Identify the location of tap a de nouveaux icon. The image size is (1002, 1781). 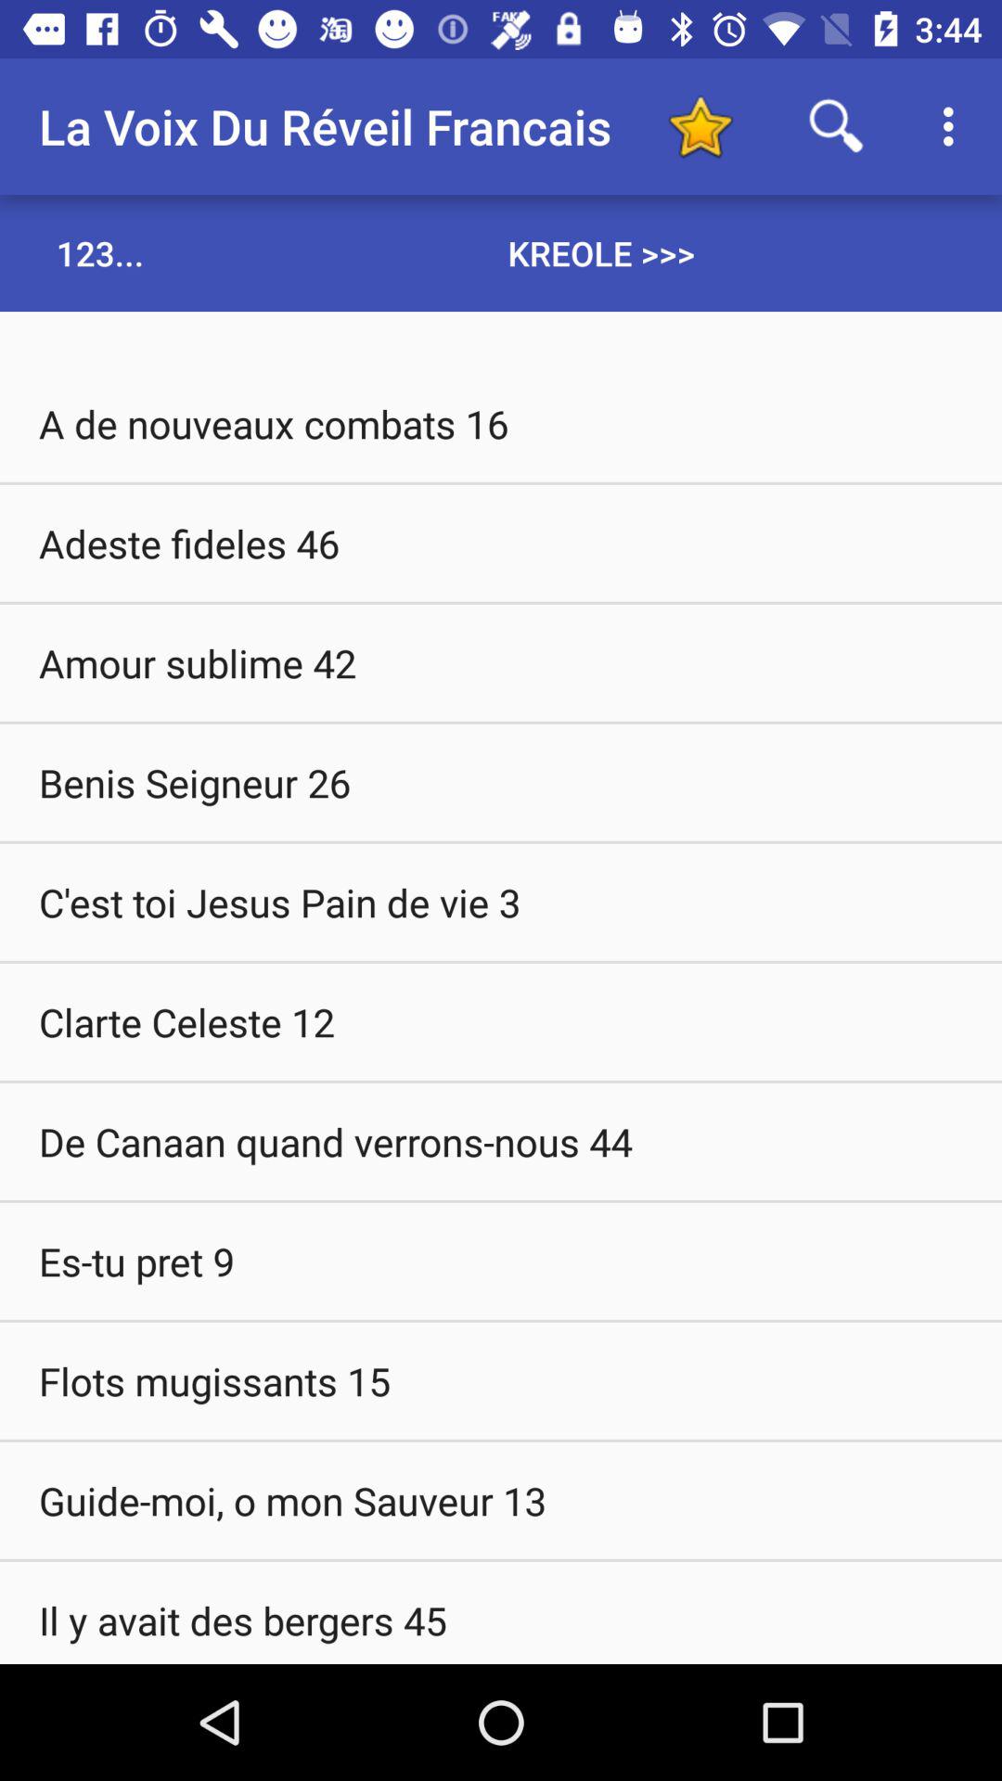
(501, 423).